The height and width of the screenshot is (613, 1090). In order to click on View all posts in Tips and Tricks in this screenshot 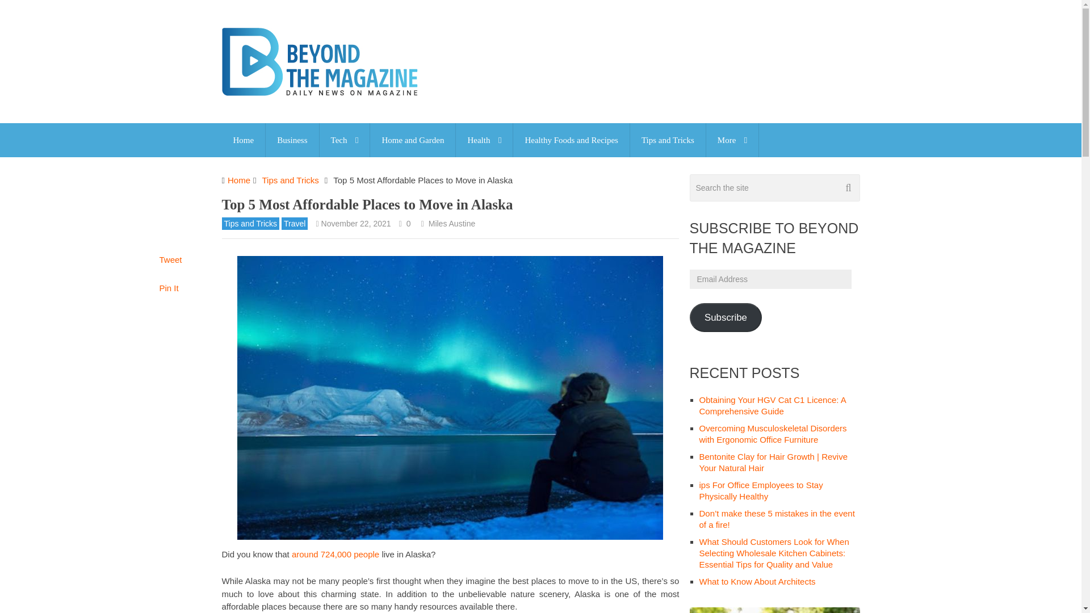, I will do `click(250, 224)`.